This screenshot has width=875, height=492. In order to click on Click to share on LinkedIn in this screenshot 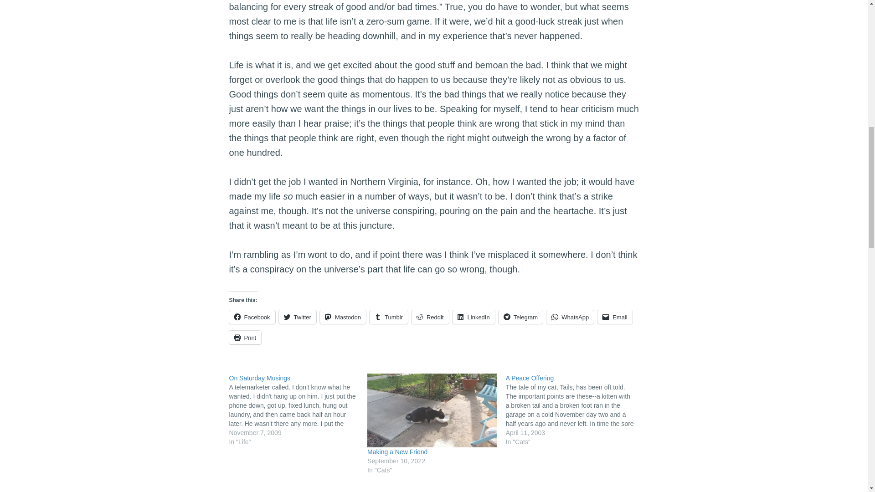, I will do `click(474, 317)`.